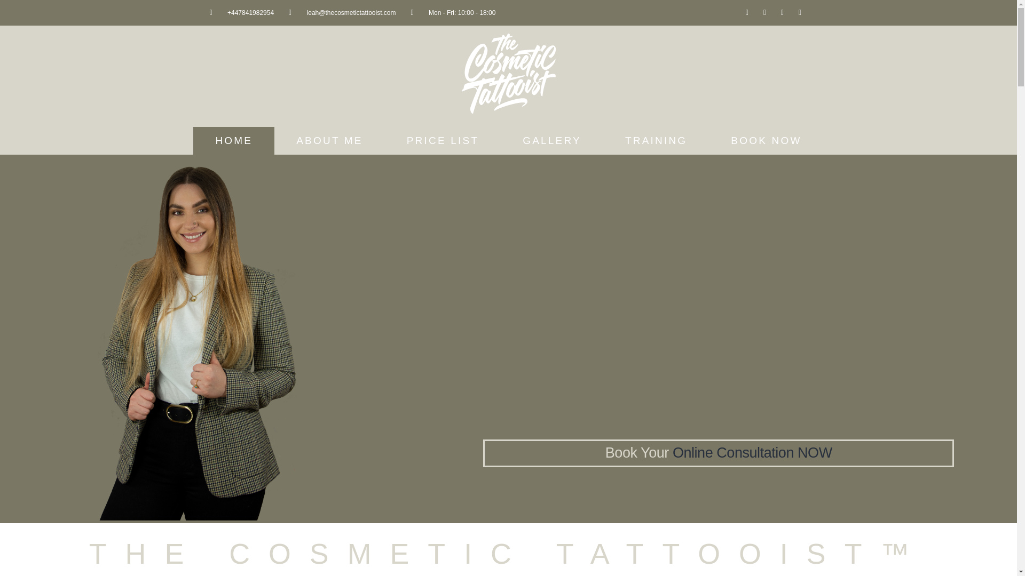  Describe the element at coordinates (552, 141) in the screenshot. I see `GALLERY` at that location.